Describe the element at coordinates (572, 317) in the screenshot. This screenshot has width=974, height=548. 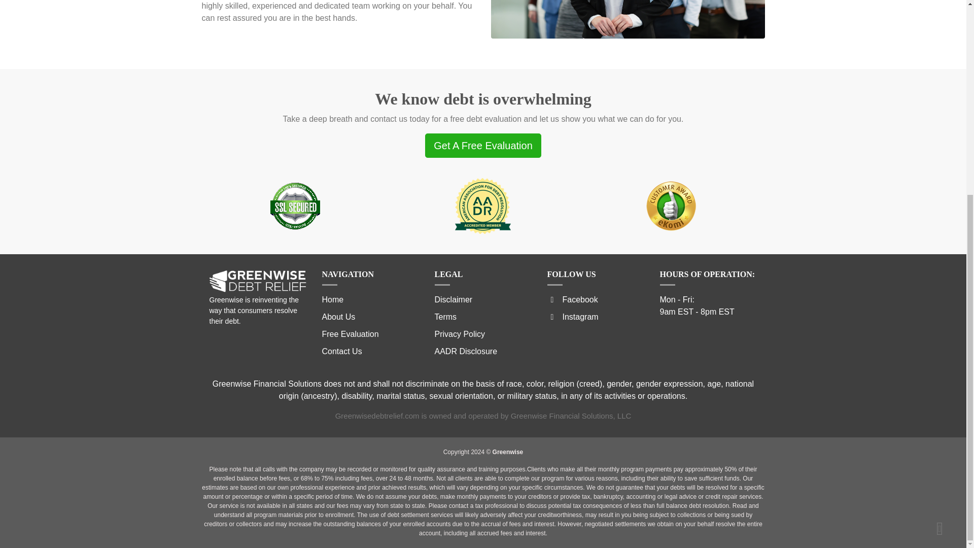
I see `Instagram` at that location.